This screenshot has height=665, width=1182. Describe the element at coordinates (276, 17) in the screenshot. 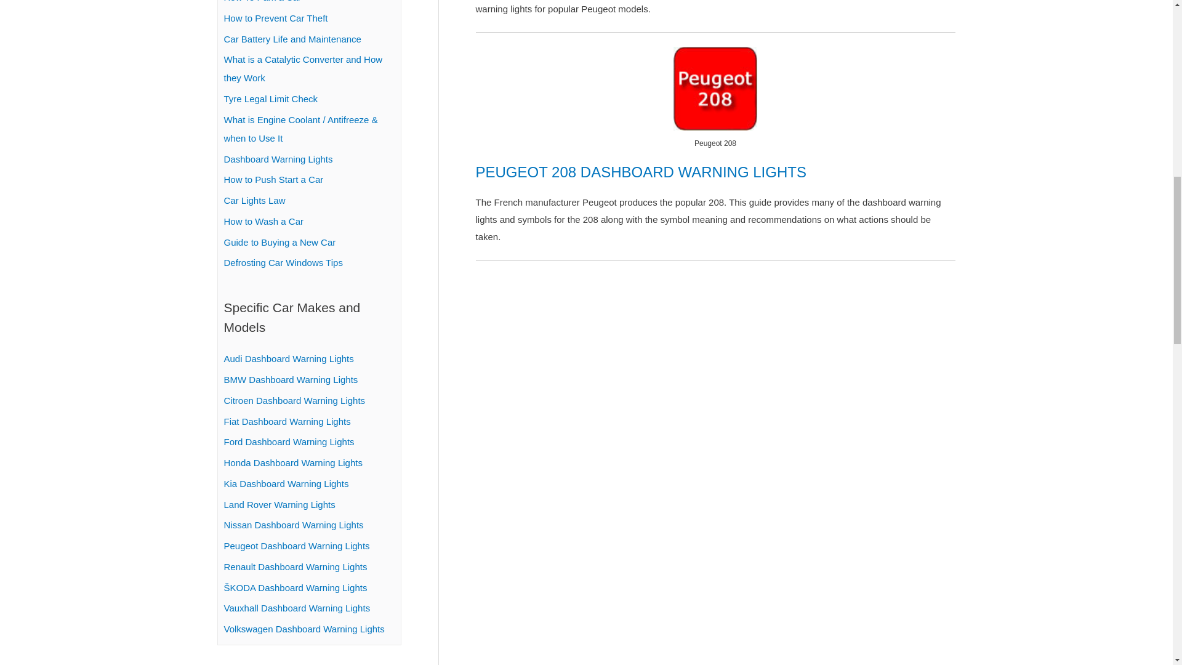

I see `How to Prevent Car Theft` at that location.